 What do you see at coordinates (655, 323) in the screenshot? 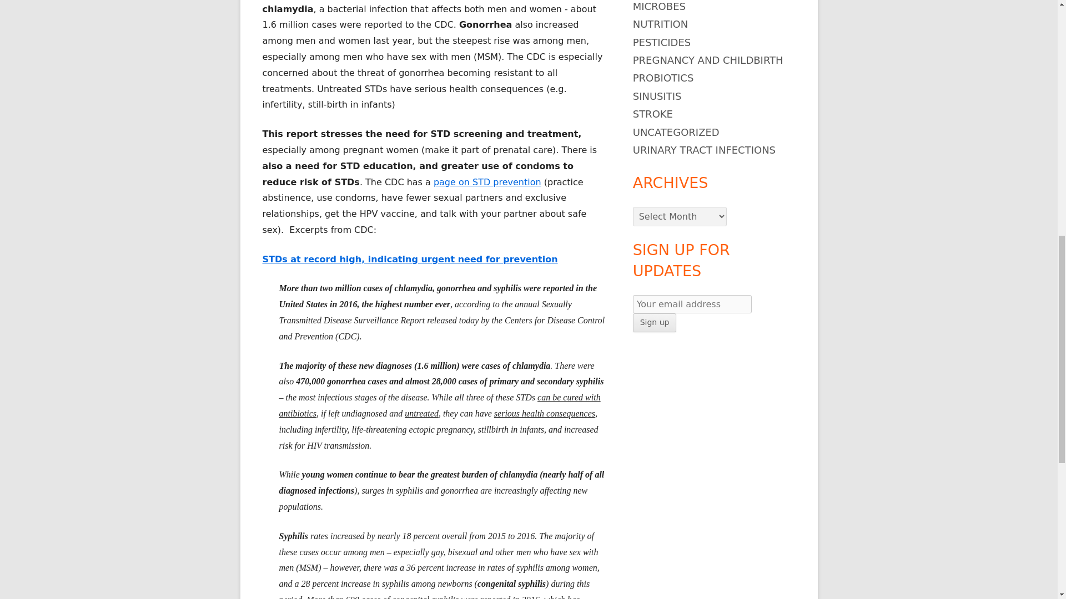
I see `Sign up` at bounding box center [655, 323].